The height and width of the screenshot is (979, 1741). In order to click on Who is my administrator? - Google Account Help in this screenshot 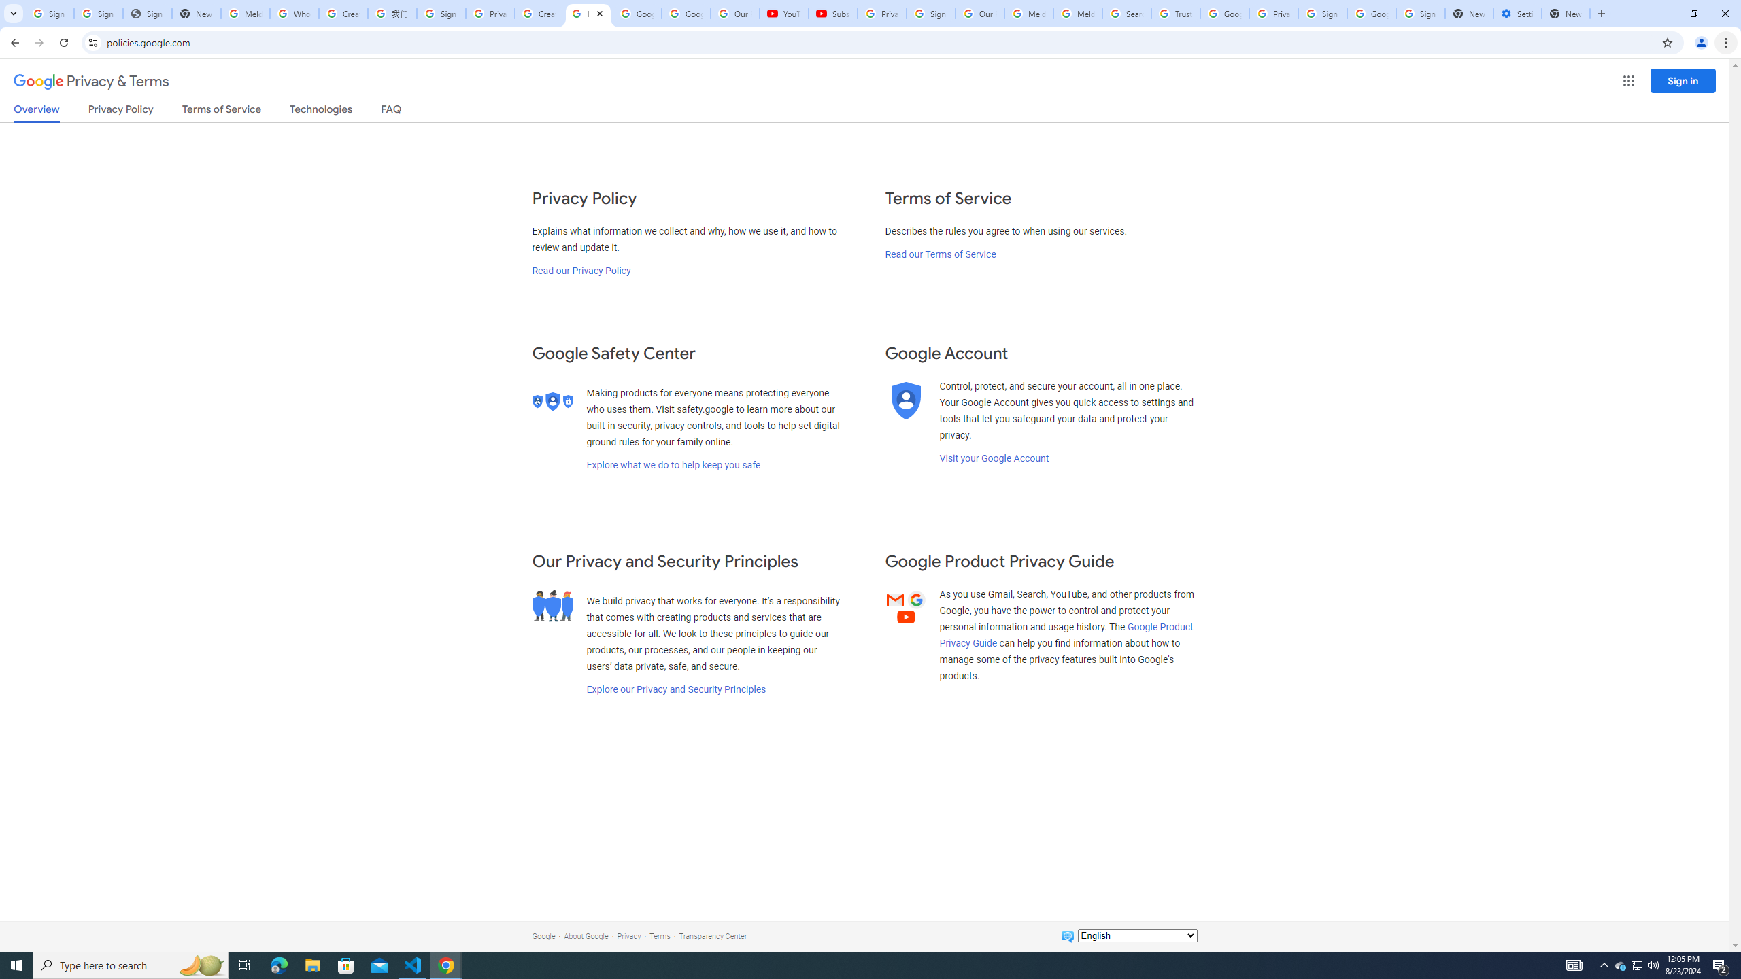, I will do `click(295, 14)`.